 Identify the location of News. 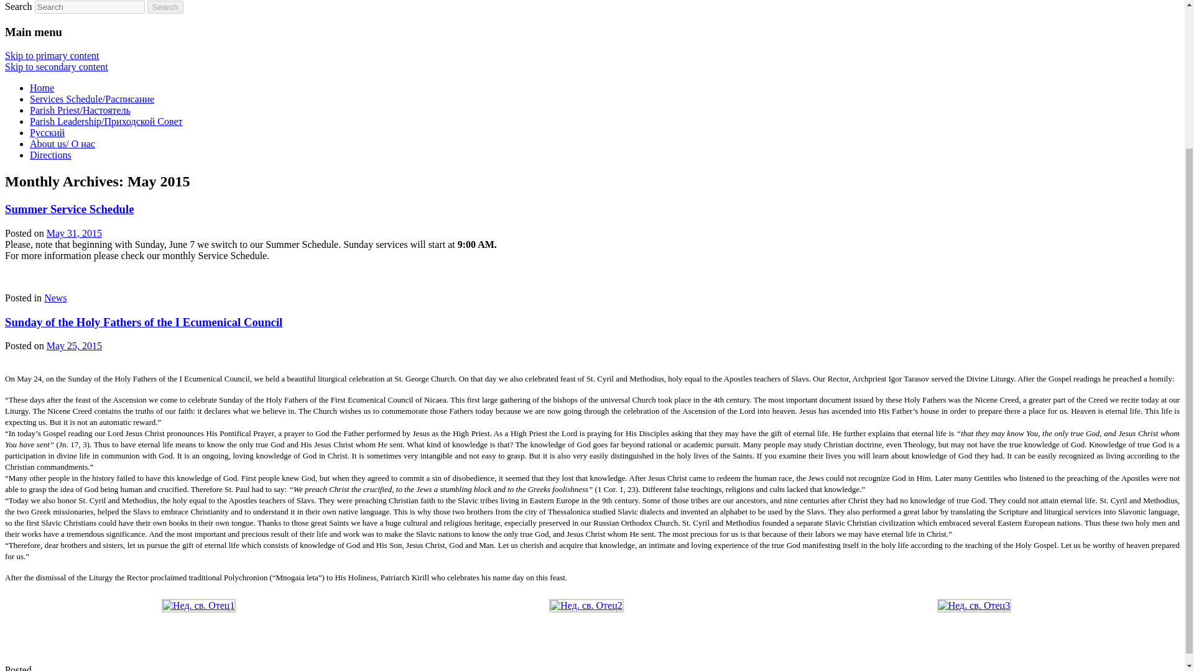
(55, 298).